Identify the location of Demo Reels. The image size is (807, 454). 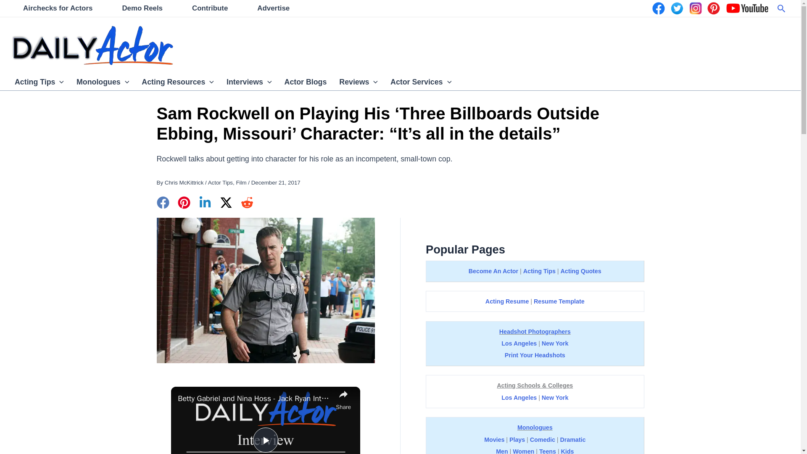
(142, 8).